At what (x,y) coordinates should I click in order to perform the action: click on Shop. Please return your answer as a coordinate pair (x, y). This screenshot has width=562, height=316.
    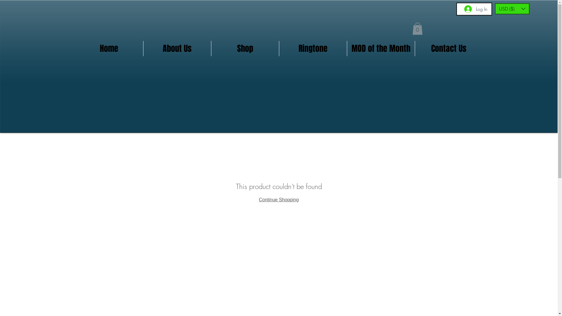
    Looking at the image, I should click on (245, 49).